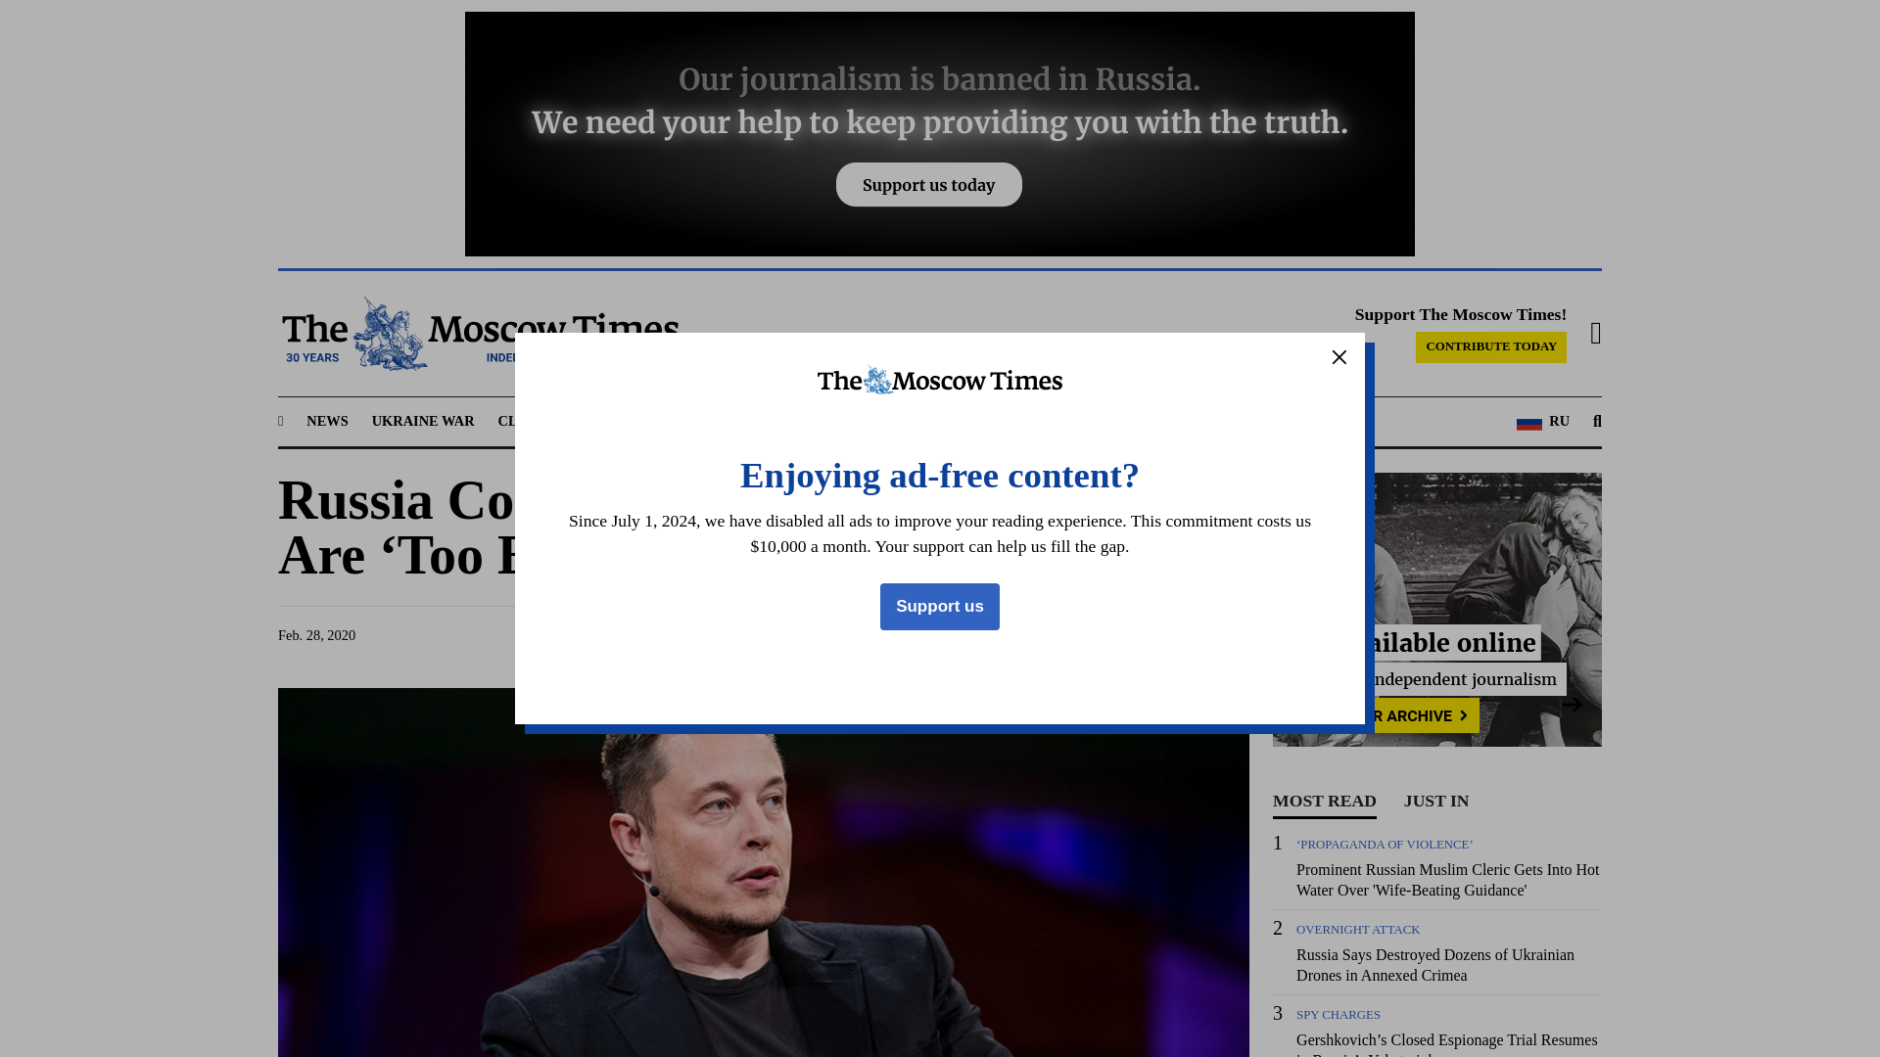  Describe the element at coordinates (1195, 635) in the screenshot. I see `Share on Flipboard` at that location.